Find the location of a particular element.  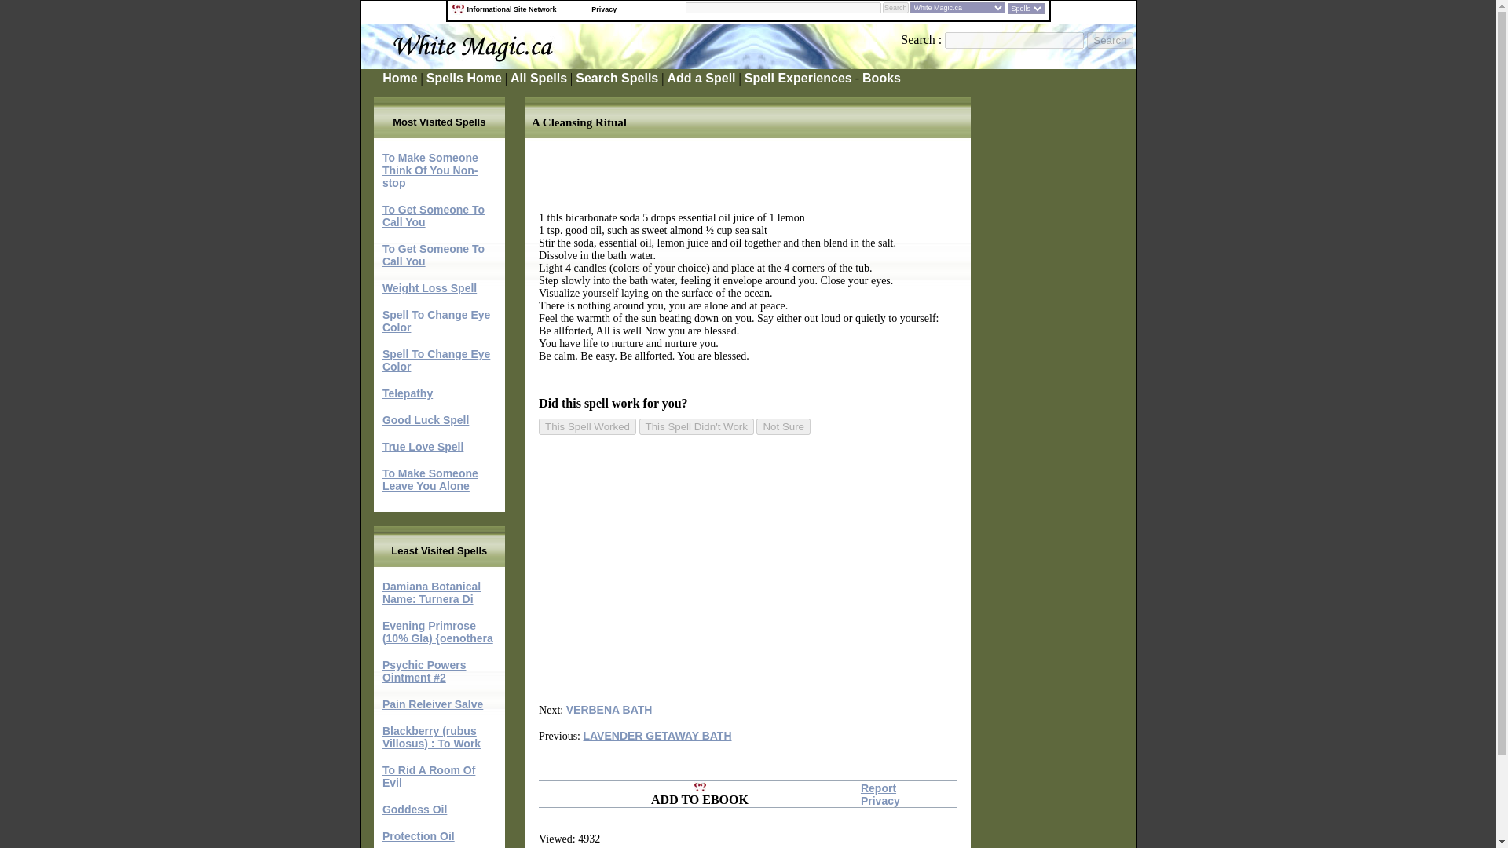

Informational Site Network is located at coordinates (511, 9).